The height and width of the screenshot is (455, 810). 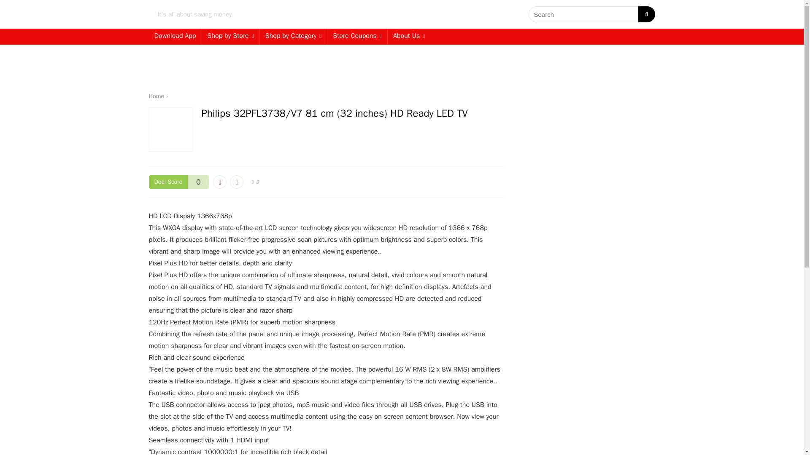 I want to click on Shop by Store, so click(x=230, y=36).